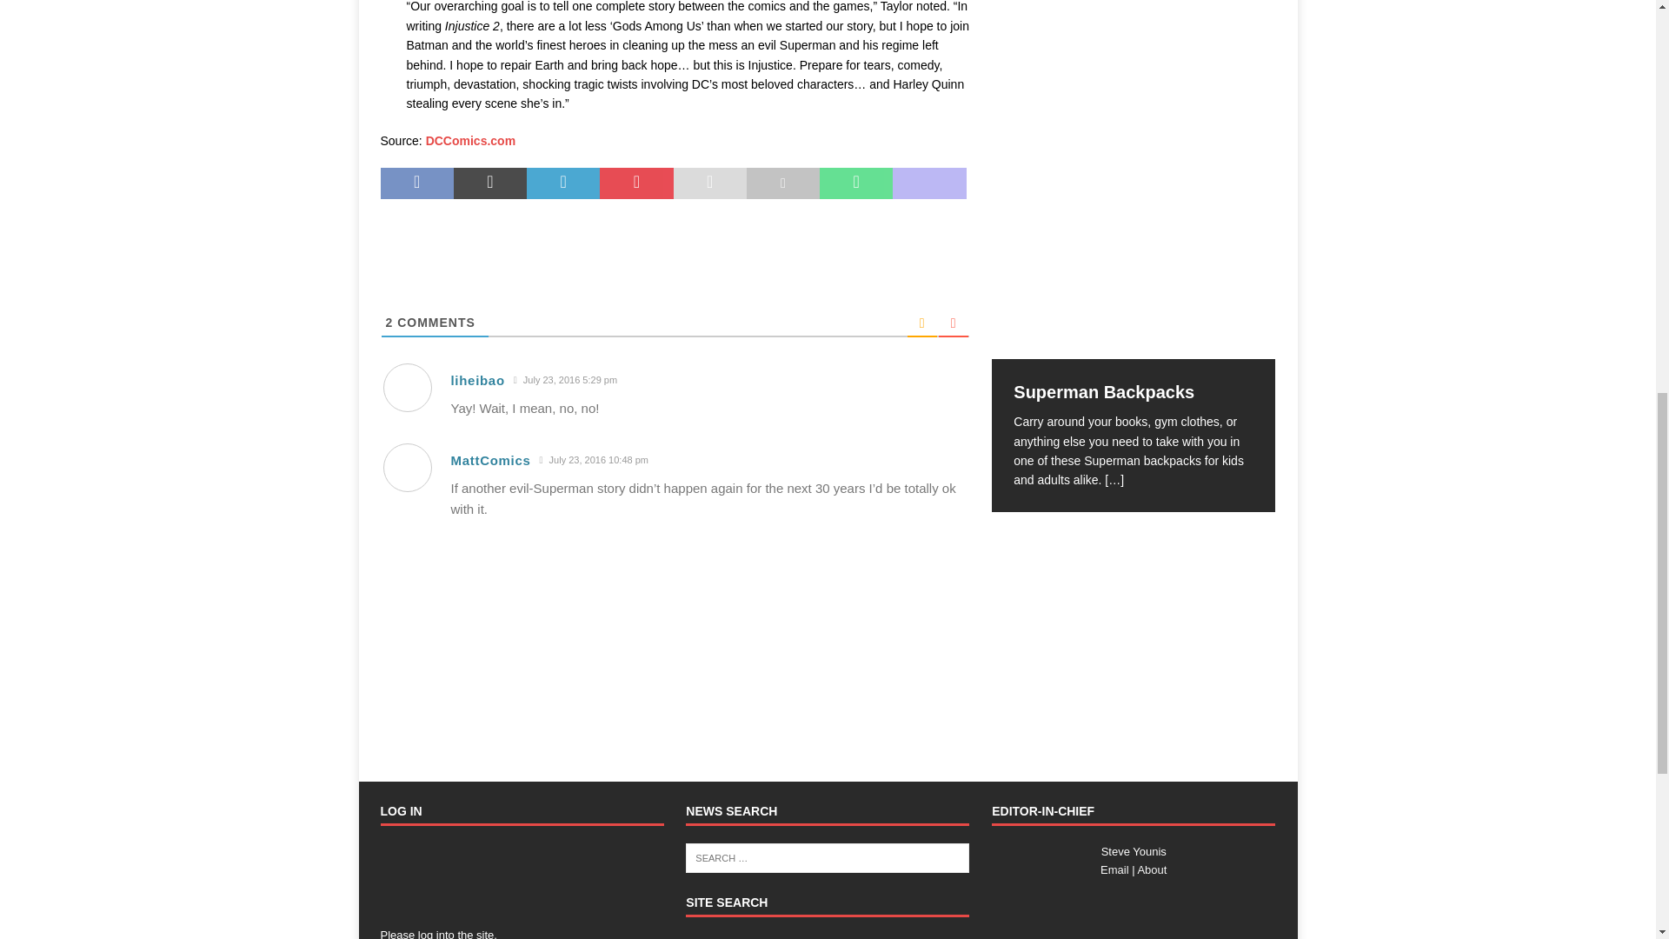 The width and height of the screenshot is (1669, 939). Describe the element at coordinates (855, 183) in the screenshot. I see `Share on Whatsapp` at that location.